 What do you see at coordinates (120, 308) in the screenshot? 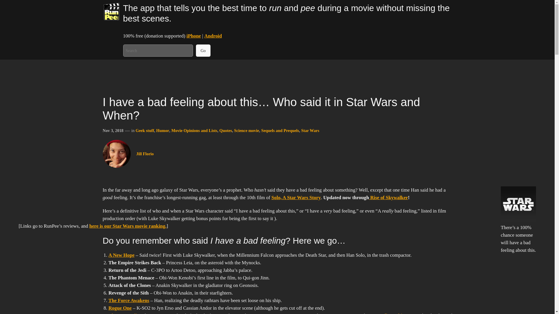
I see `Rogue One` at bounding box center [120, 308].